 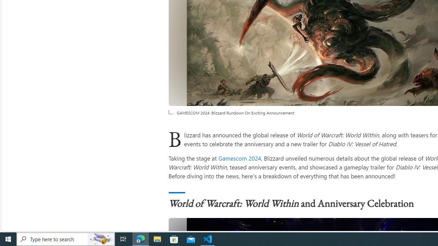 I want to click on Gamescom 2024, so click(x=240, y=158).